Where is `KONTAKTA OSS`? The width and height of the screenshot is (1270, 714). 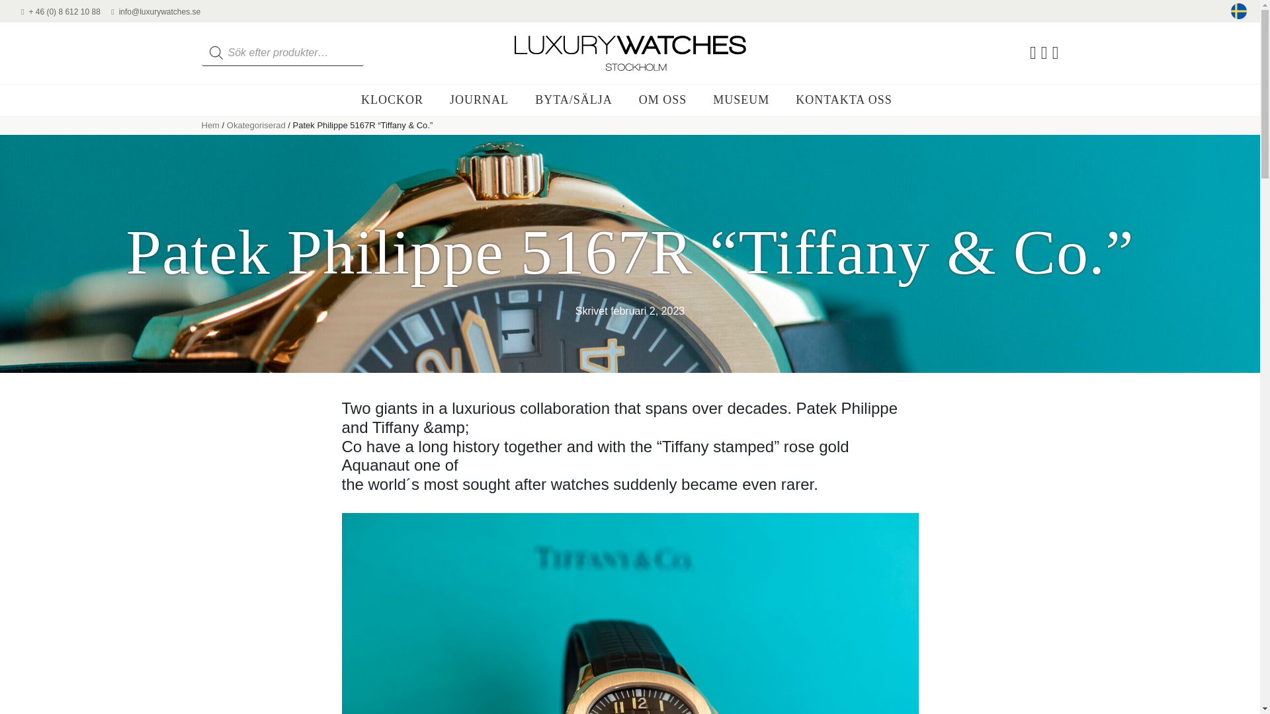
KONTAKTA OSS is located at coordinates (844, 99).